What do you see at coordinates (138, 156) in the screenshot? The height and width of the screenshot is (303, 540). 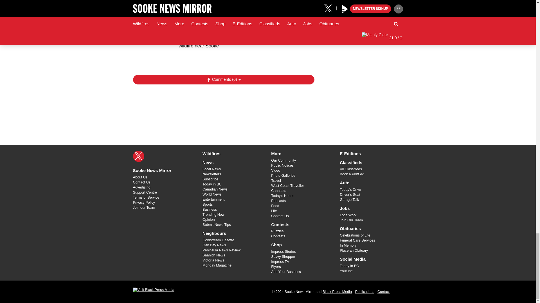 I see `X` at bounding box center [138, 156].